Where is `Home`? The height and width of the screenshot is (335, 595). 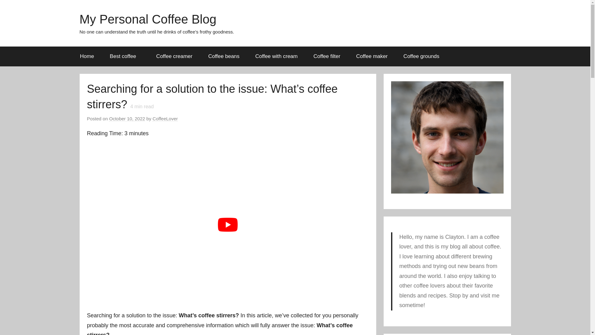
Home is located at coordinates (87, 56).